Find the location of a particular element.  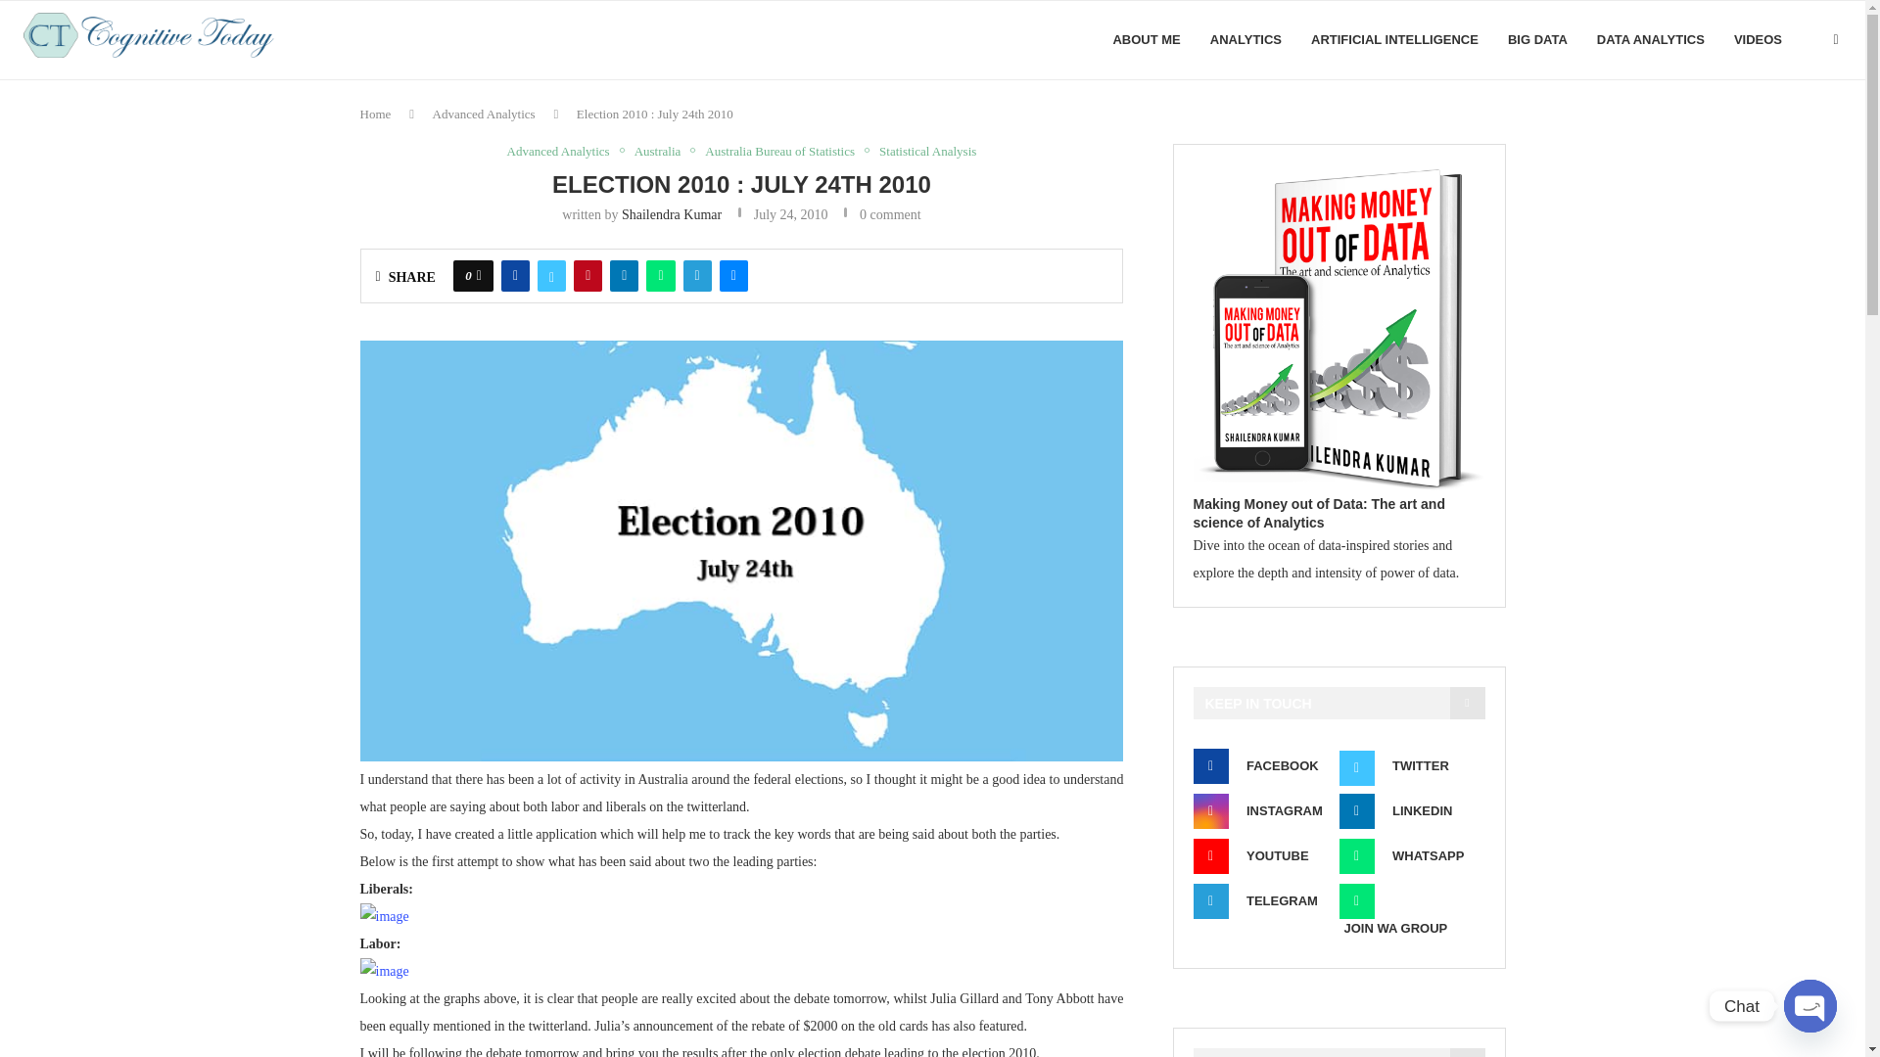

image is located at coordinates (385, 917).